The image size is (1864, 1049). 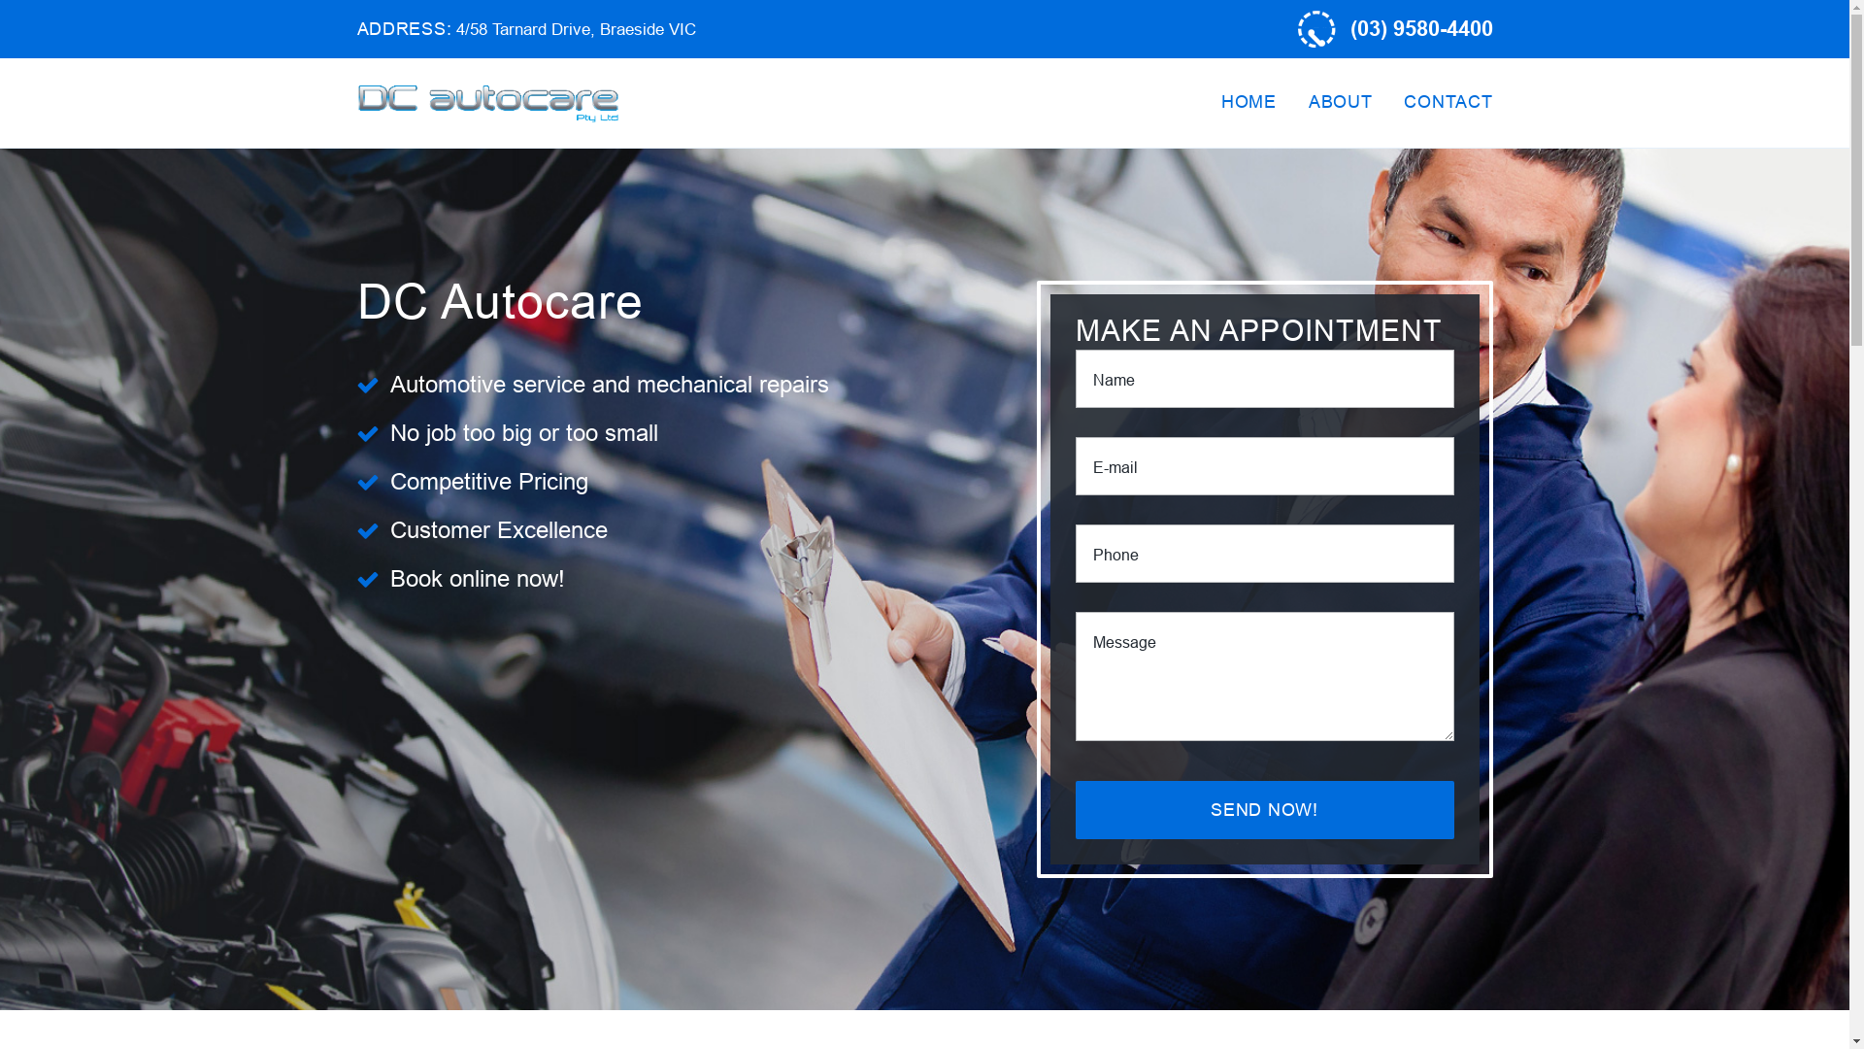 I want to click on CONTACT, so click(x=1448, y=101).